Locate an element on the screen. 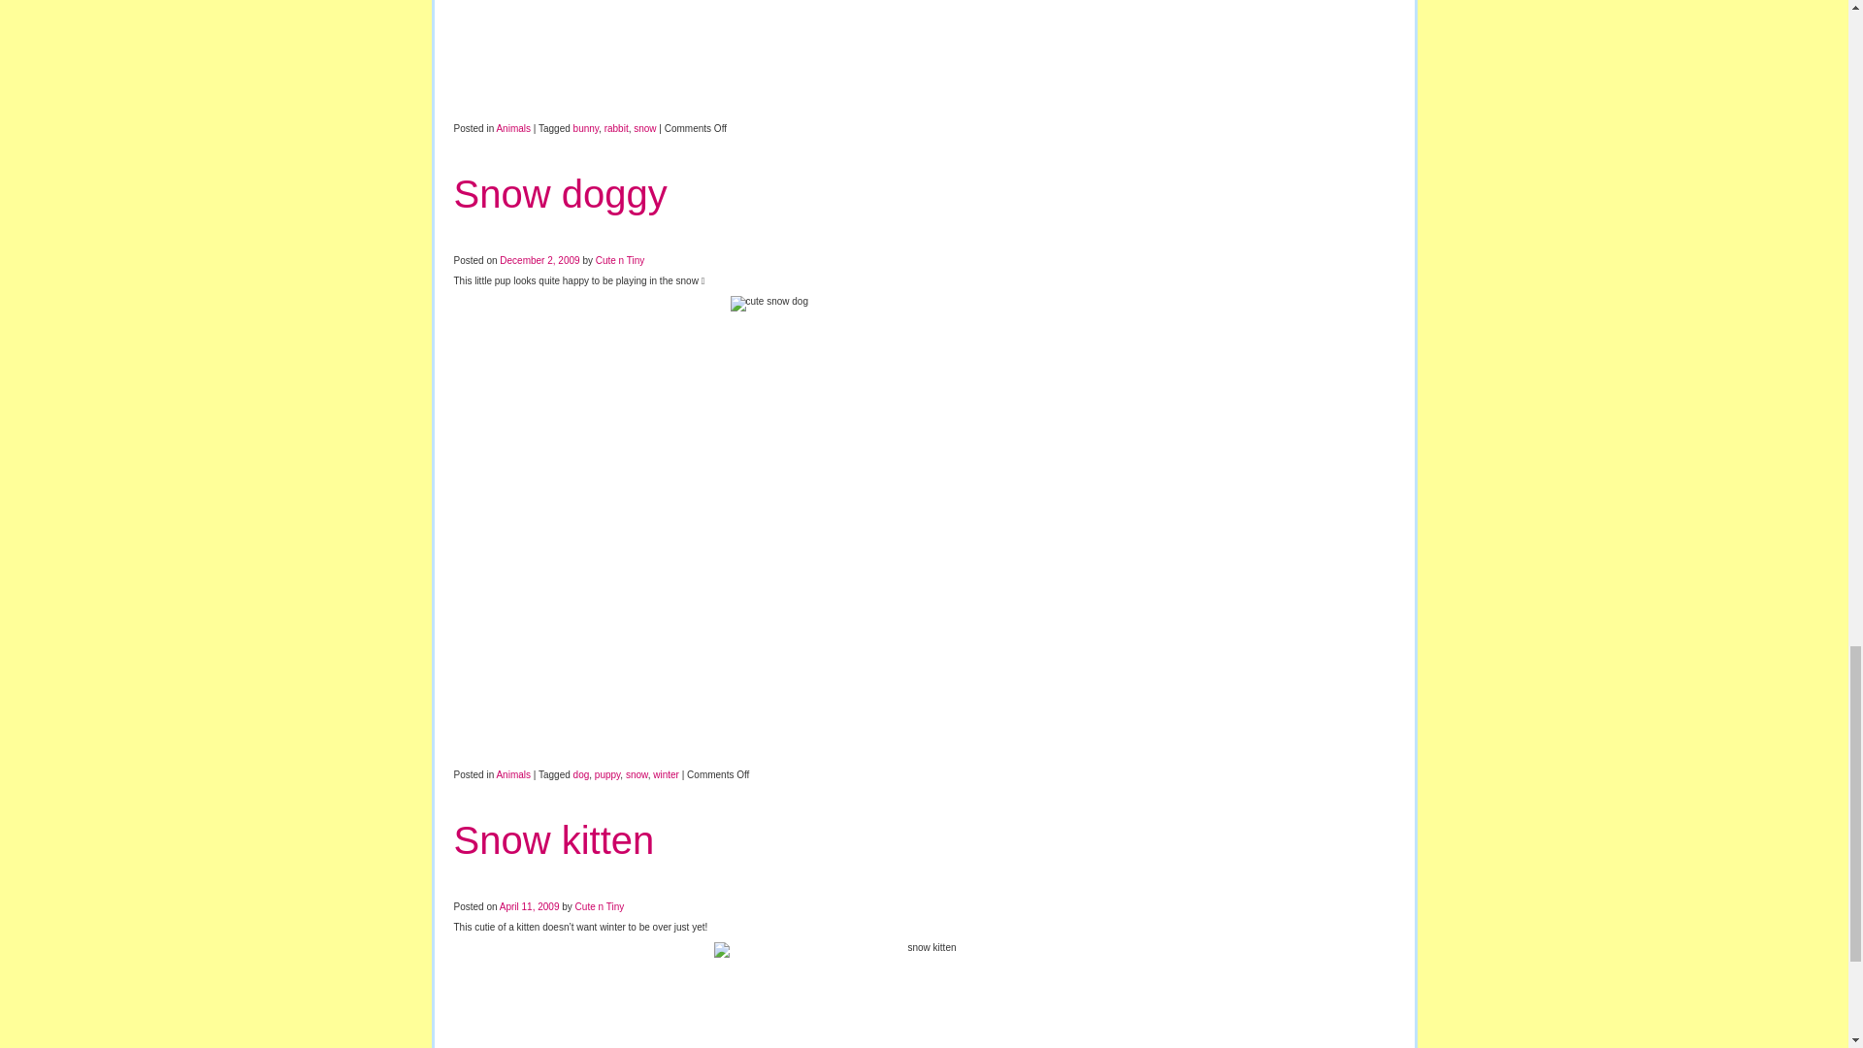 Image resolution: width=1863 pixels, height=1048 pixels. Animals is located at coordinates (512, 774).